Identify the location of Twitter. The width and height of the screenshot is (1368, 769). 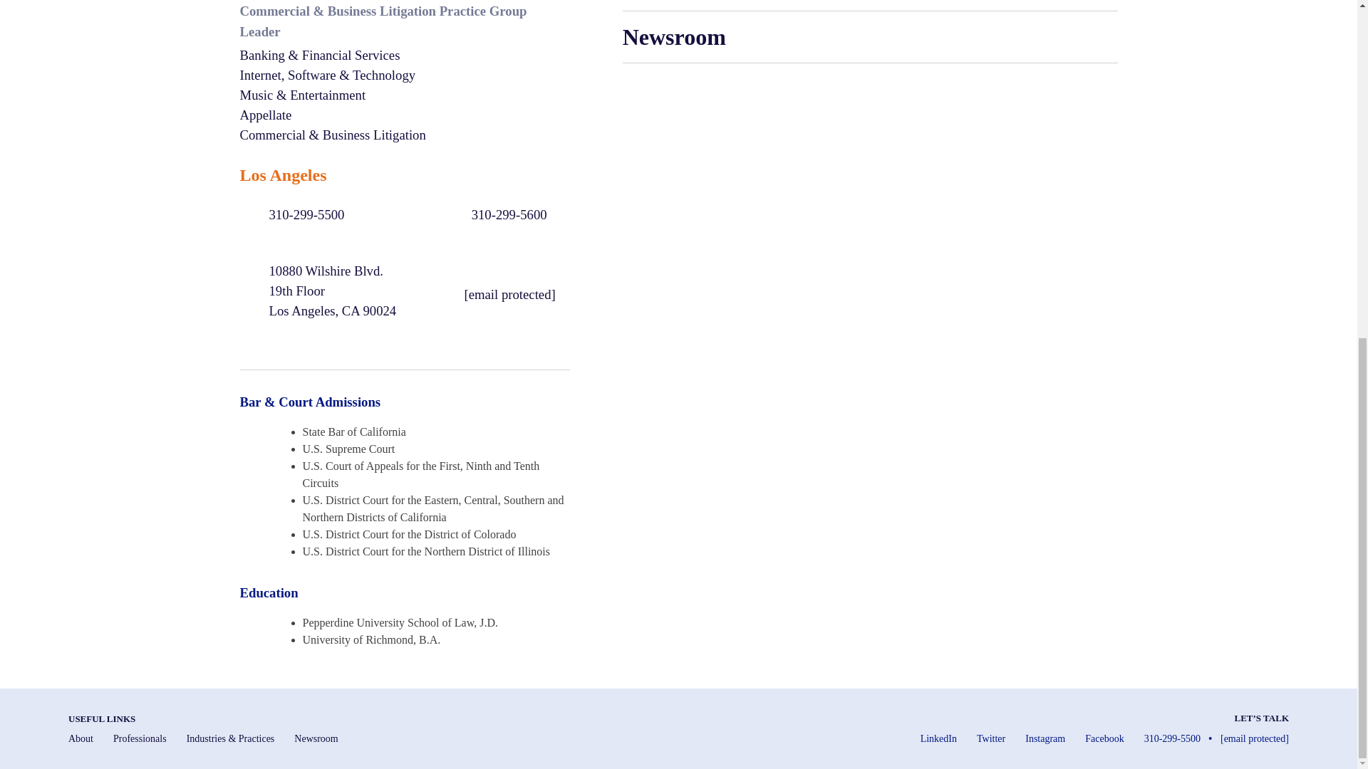
(990, 739).